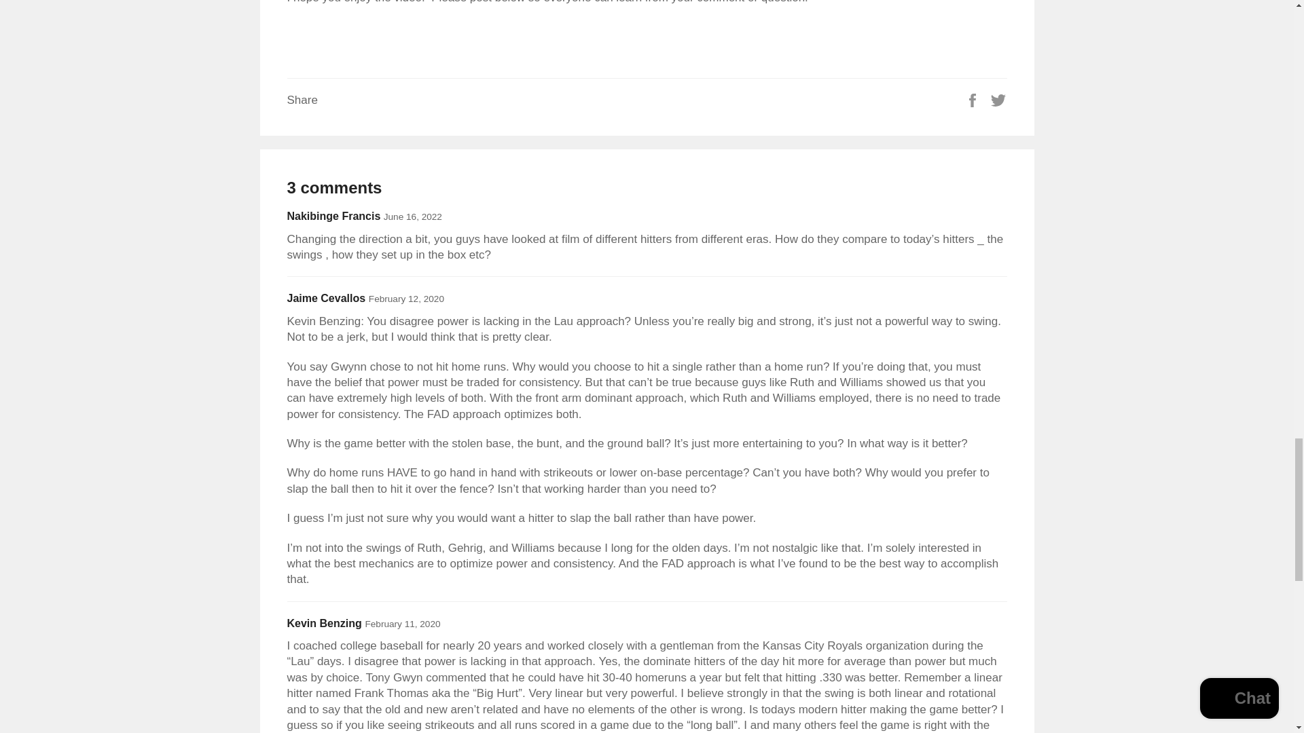  I want to click on Share on Facebook, so click(974, 100).